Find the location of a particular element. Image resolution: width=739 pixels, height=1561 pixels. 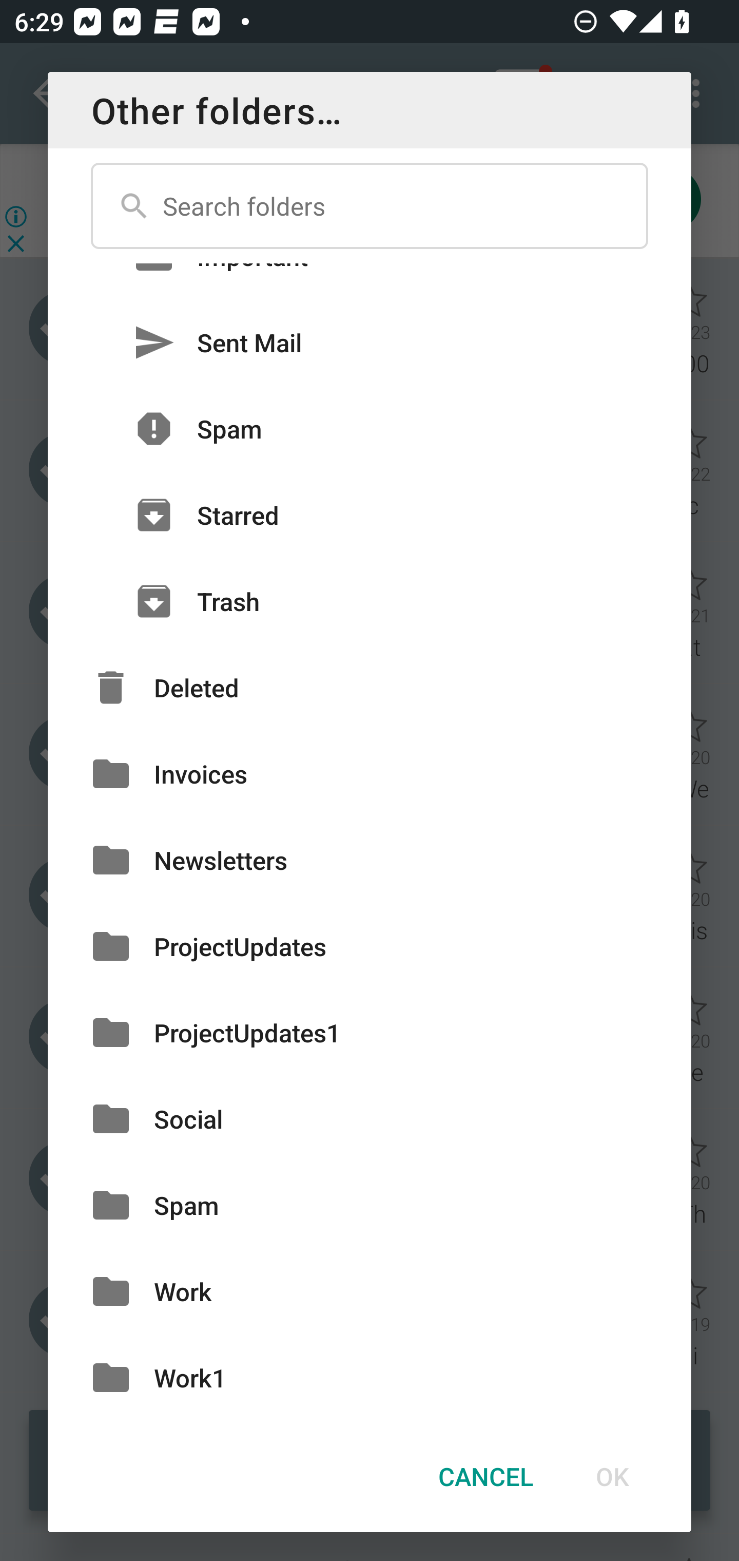

Invoices is located at coordinates (369, 773).